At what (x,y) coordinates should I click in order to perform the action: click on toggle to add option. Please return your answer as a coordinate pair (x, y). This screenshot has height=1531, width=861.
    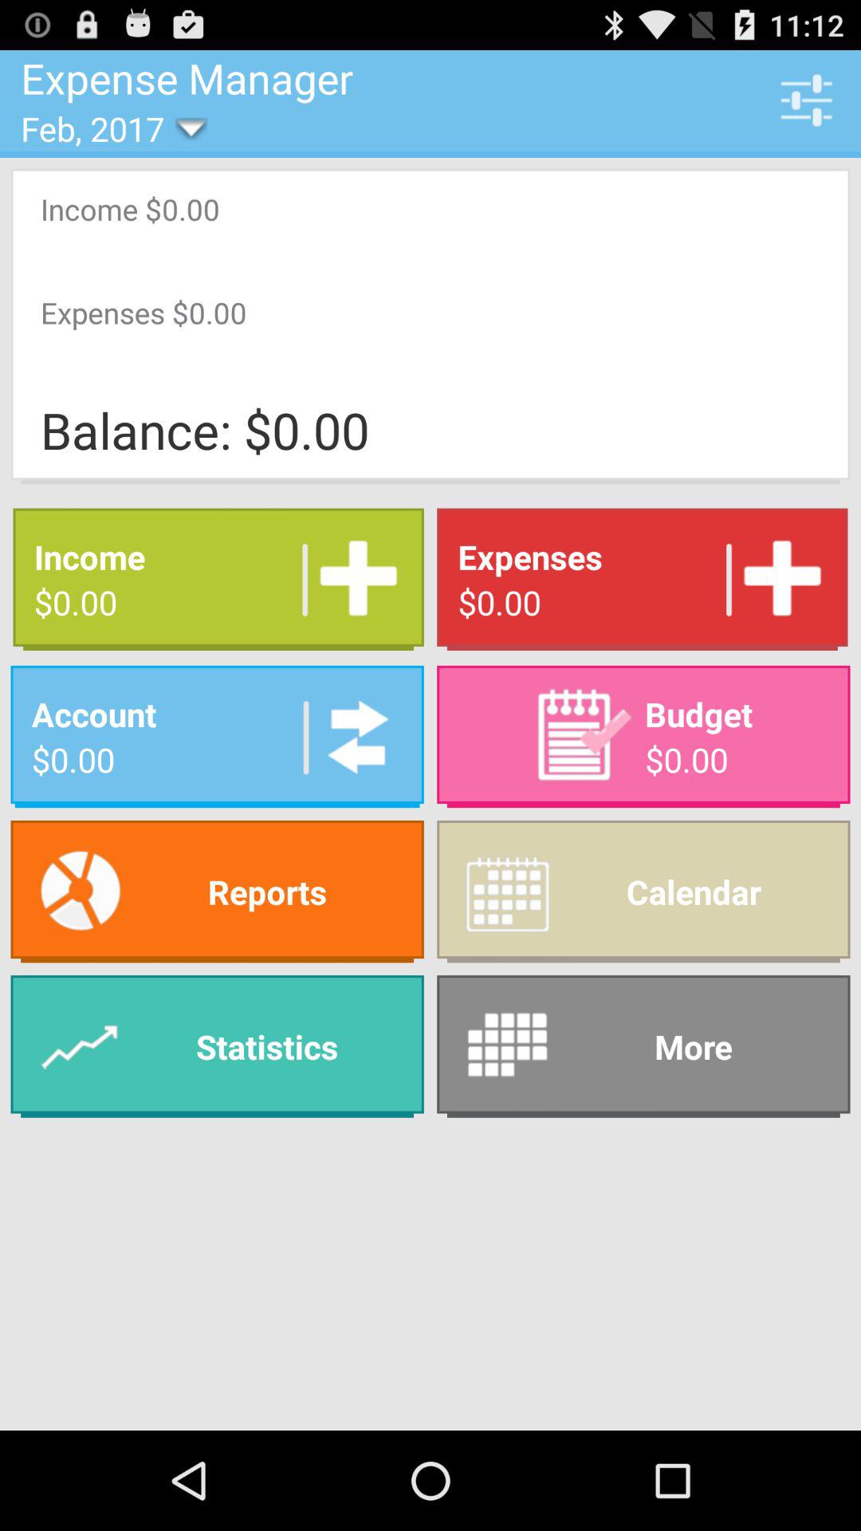
    Looking at the image, I should click on (352, 579).